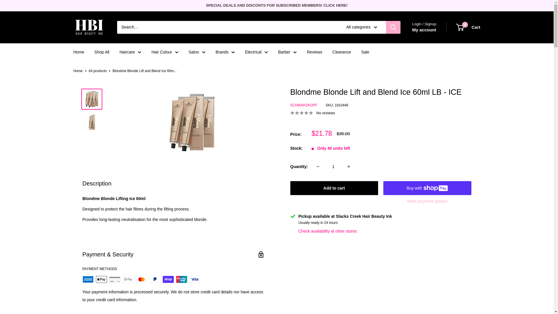 The height and width of the screenshot is (314, 558). I want to click on My account, so click(424, 30).